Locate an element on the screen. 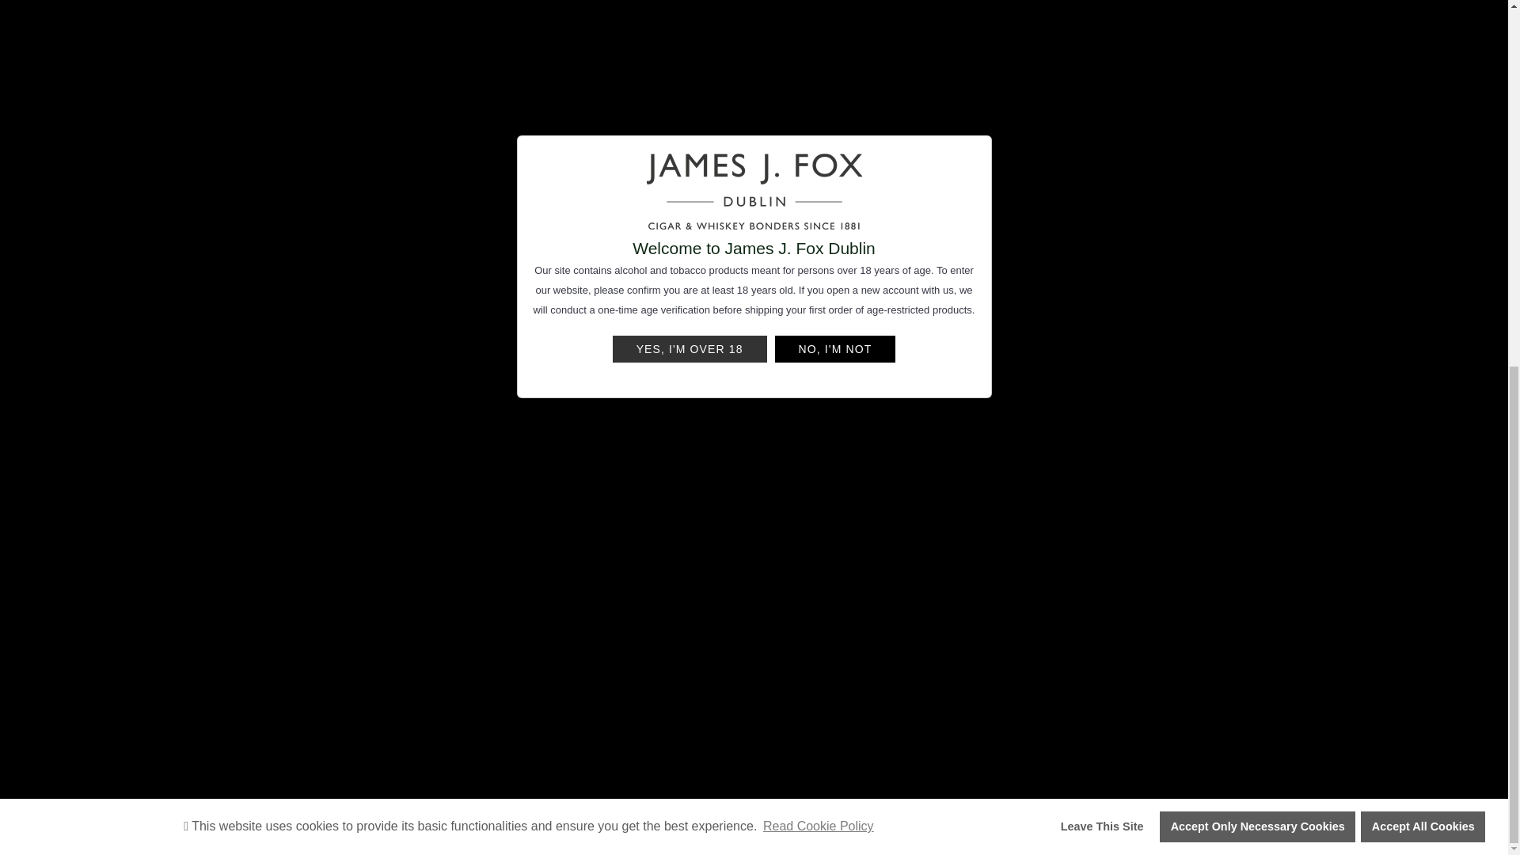 The width and height of the screenshot is (1520, 855). Leave This Site is located at coordinates (1102, 189).